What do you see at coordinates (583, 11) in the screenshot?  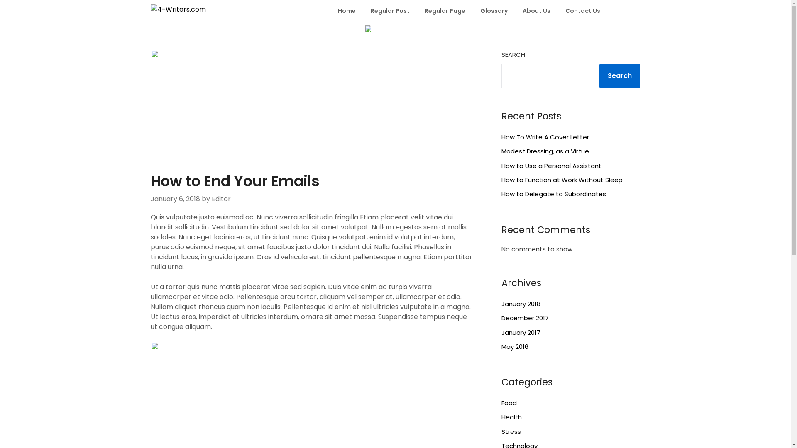 I see `Contact Us` at bounding box center [583, 11].